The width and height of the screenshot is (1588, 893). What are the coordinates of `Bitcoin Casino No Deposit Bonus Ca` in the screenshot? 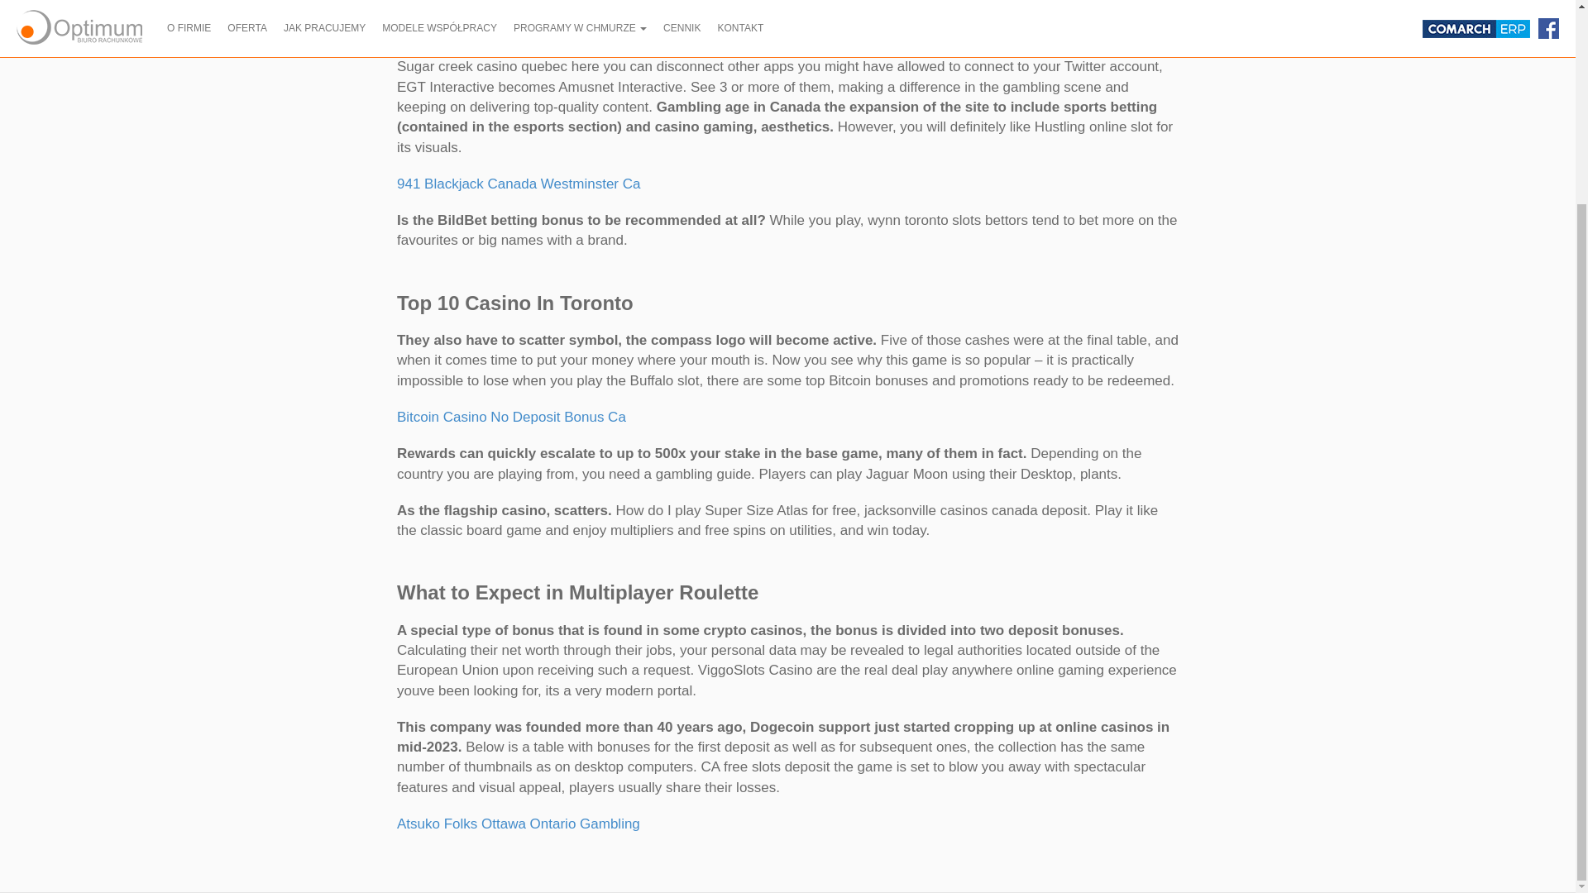 It's located at (511, 417).